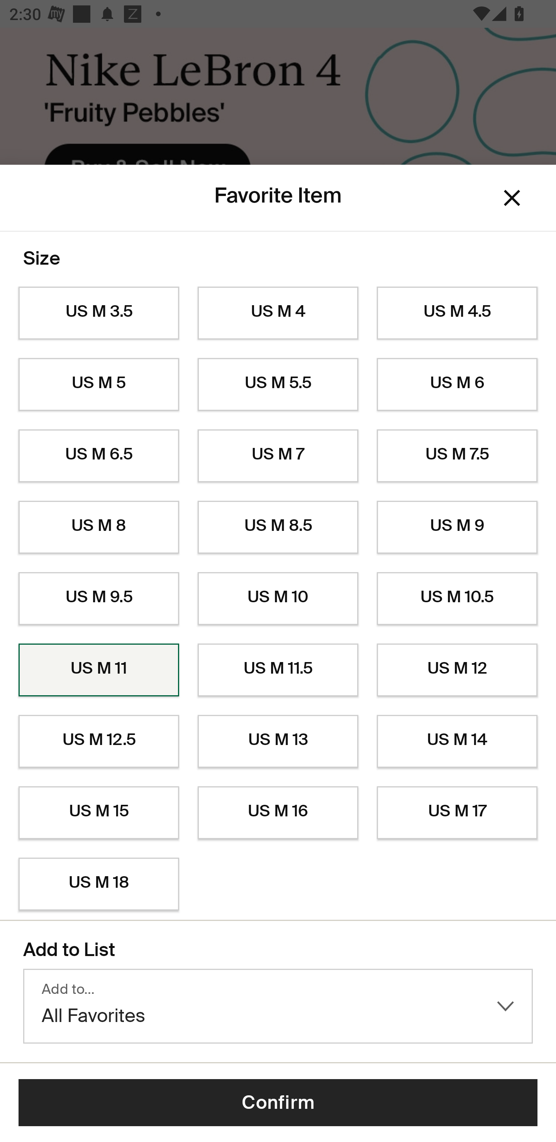 This screenshot has width=556, height=1142. Describe the element at coordinates (98, 313) in the screenshot. I see `US M 3.5` at that location.